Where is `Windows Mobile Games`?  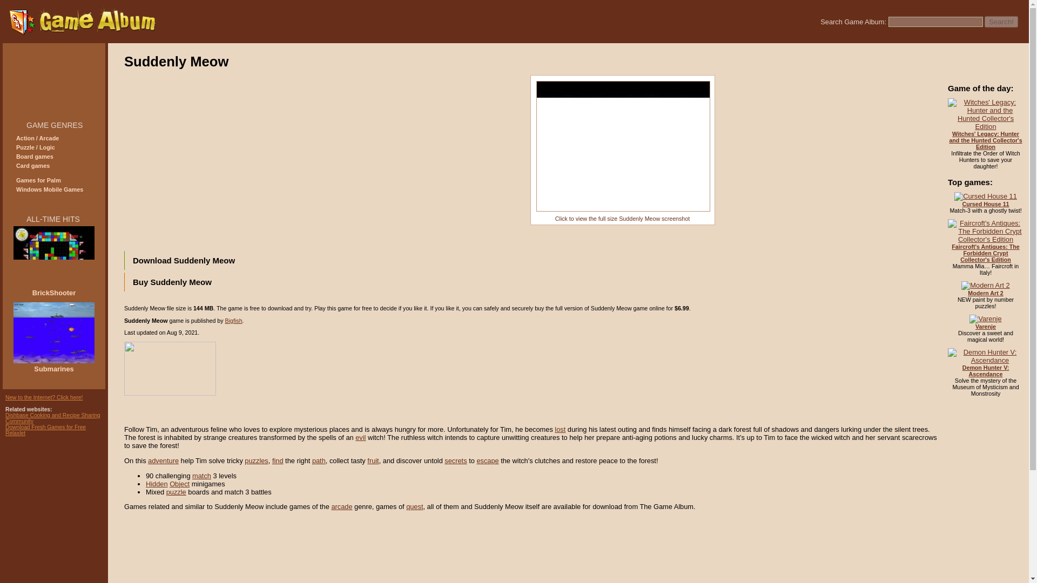
Windows Mobile Games is located at coordinates (50, 189).